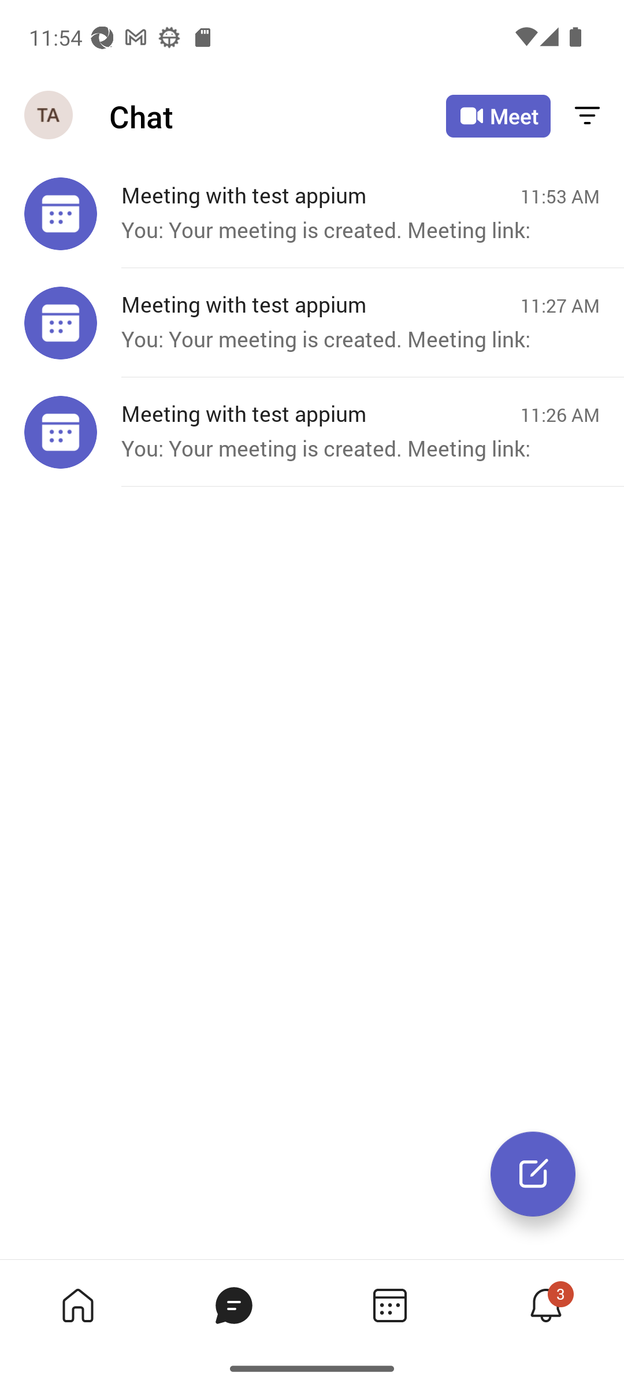  Describe the element at coordinates (533, 1174) in the screenshot. I see `New chat` at that location.